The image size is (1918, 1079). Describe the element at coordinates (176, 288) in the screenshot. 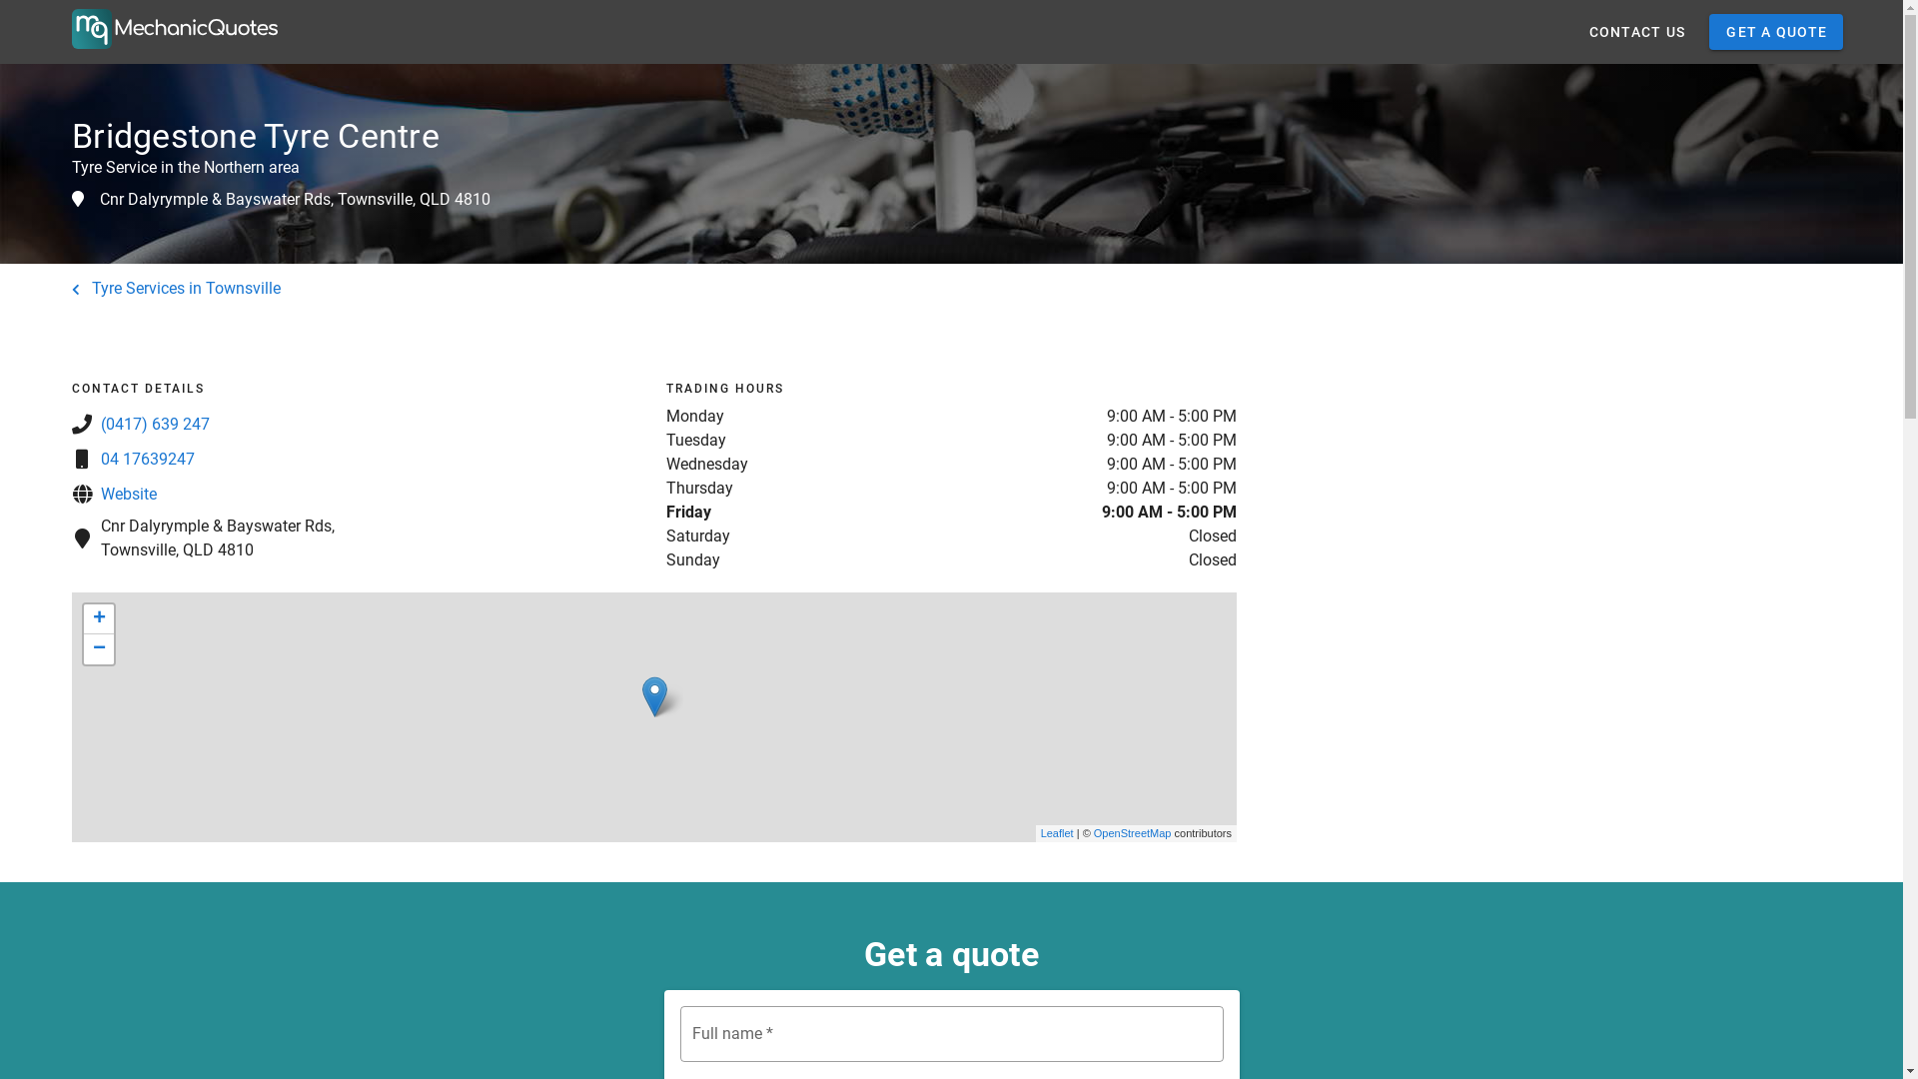

I see `Tyre Services in Townsville` at that location.